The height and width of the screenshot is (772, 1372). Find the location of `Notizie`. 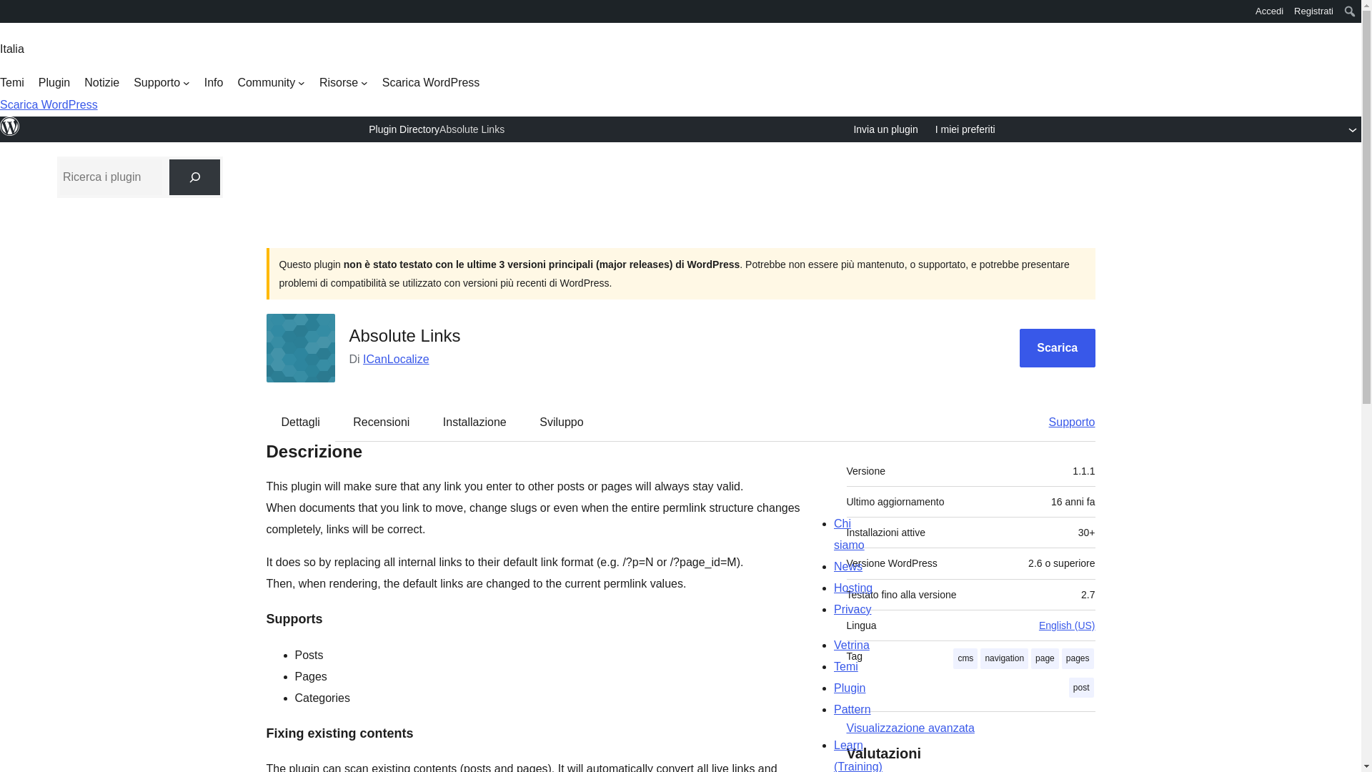

Notizie is located at coordinates (101, 83).